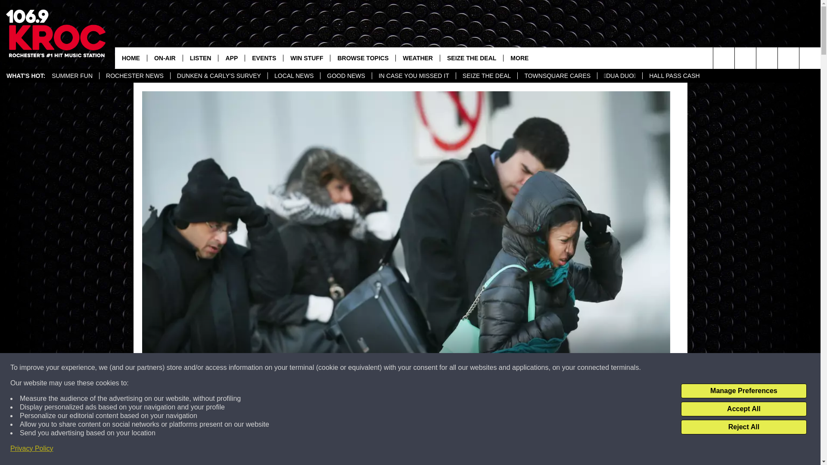 The width and height of the screenshot is (827, 465). Describe the element at coordinates (131, 58) in the screenshot. I see `HOME` at that location.